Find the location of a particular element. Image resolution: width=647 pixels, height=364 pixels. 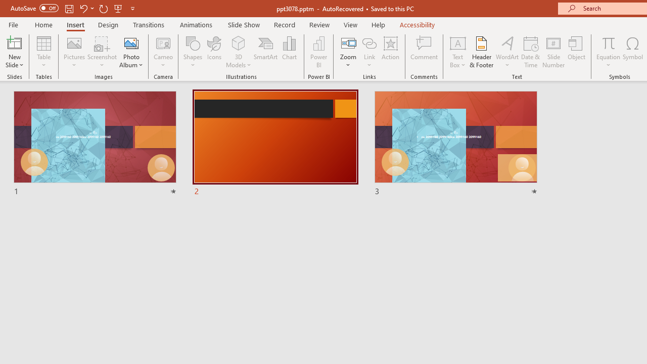

Object... is located at coordinates (577, 52).